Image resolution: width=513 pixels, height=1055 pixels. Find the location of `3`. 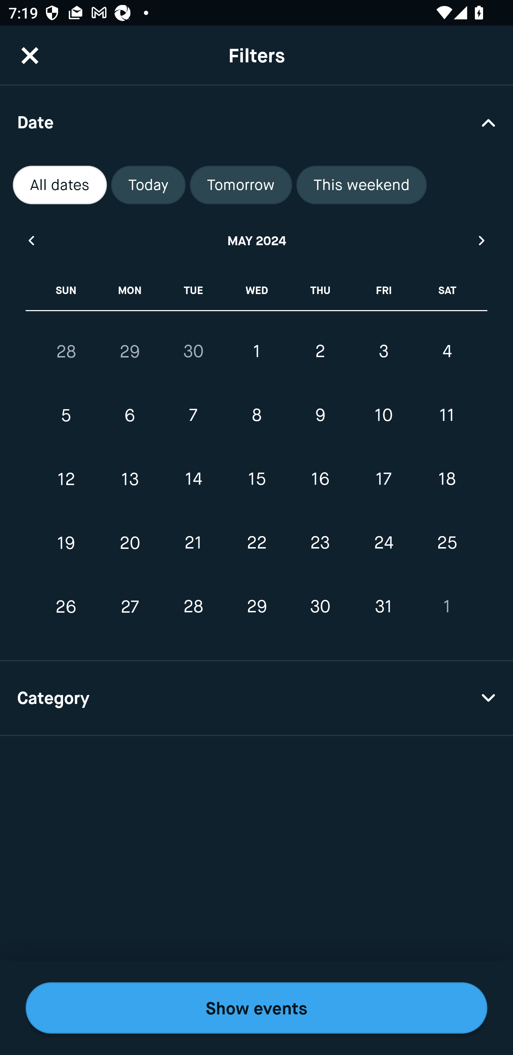

3 is located at coordinates (383, 351).